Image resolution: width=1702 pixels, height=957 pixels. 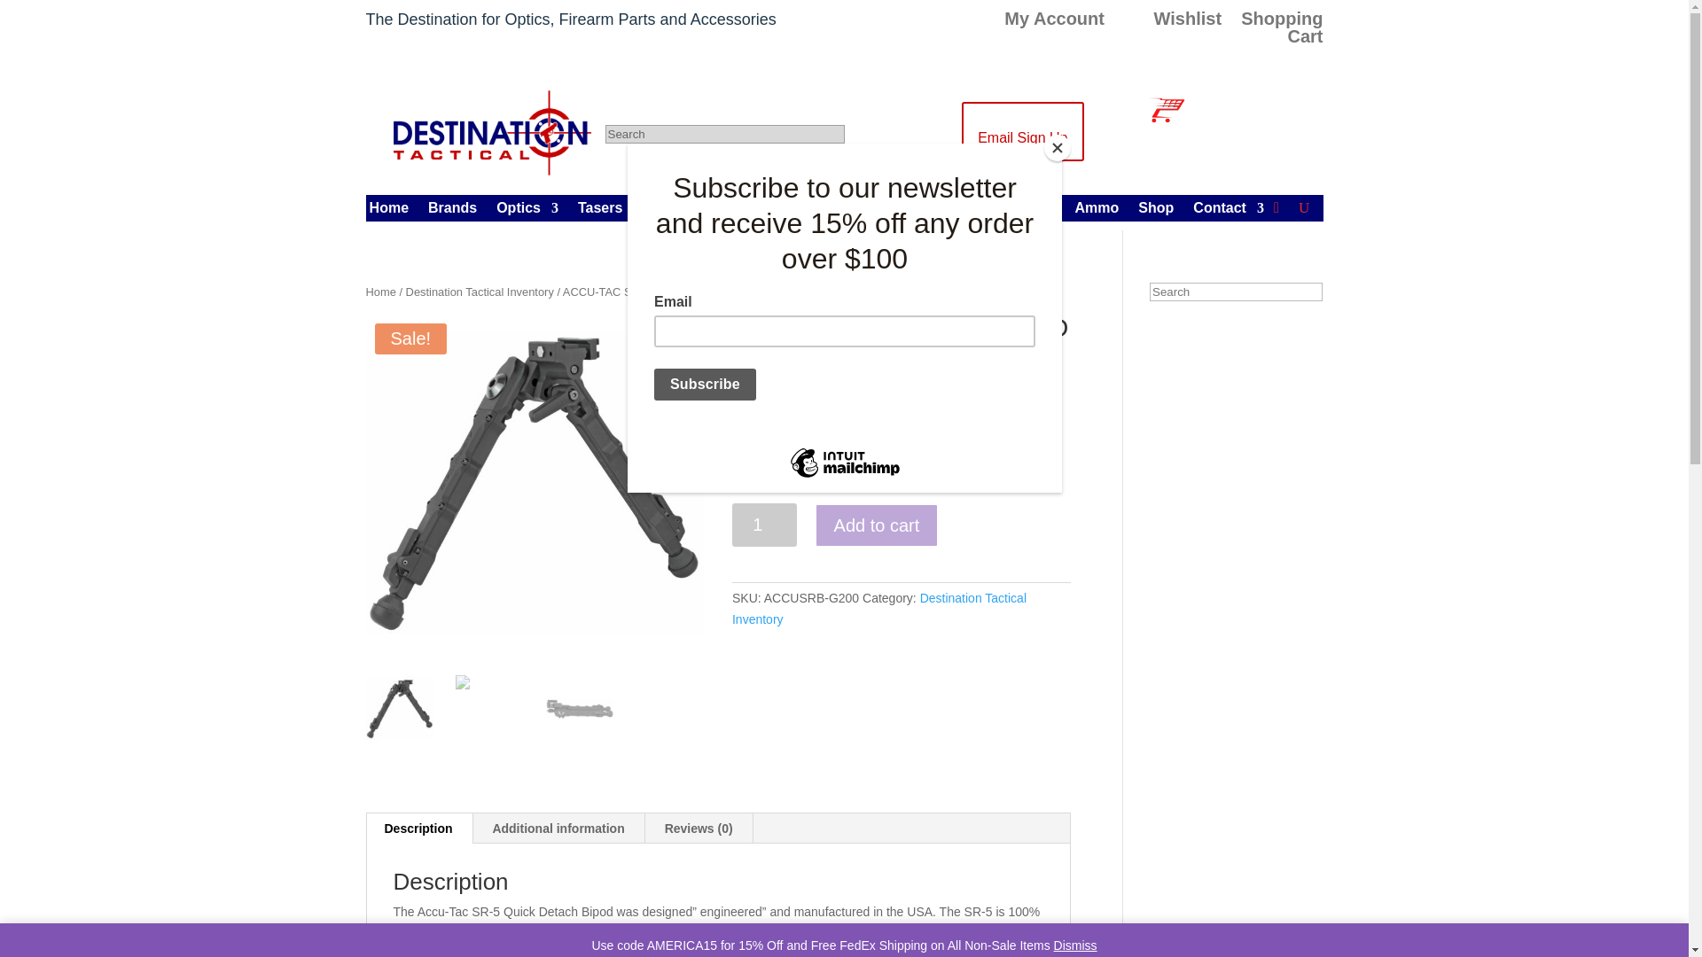 What do you see at coordinates (1166, 110) in the screenshot?
I see `Destination Tactical Shopping Cart 75x75` at bounding box center [1166, 110].